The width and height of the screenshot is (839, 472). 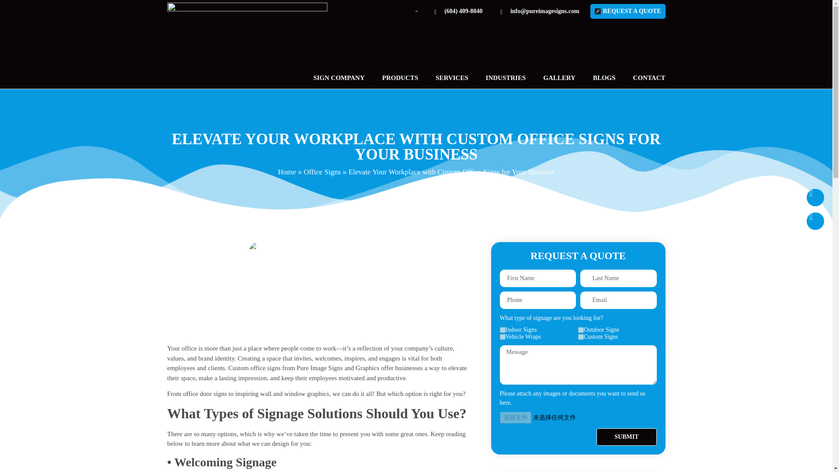 What do you see at coordinates (581, 337) in the screenshot?
I see `Custom Signs` at bounding box center [581, 337].